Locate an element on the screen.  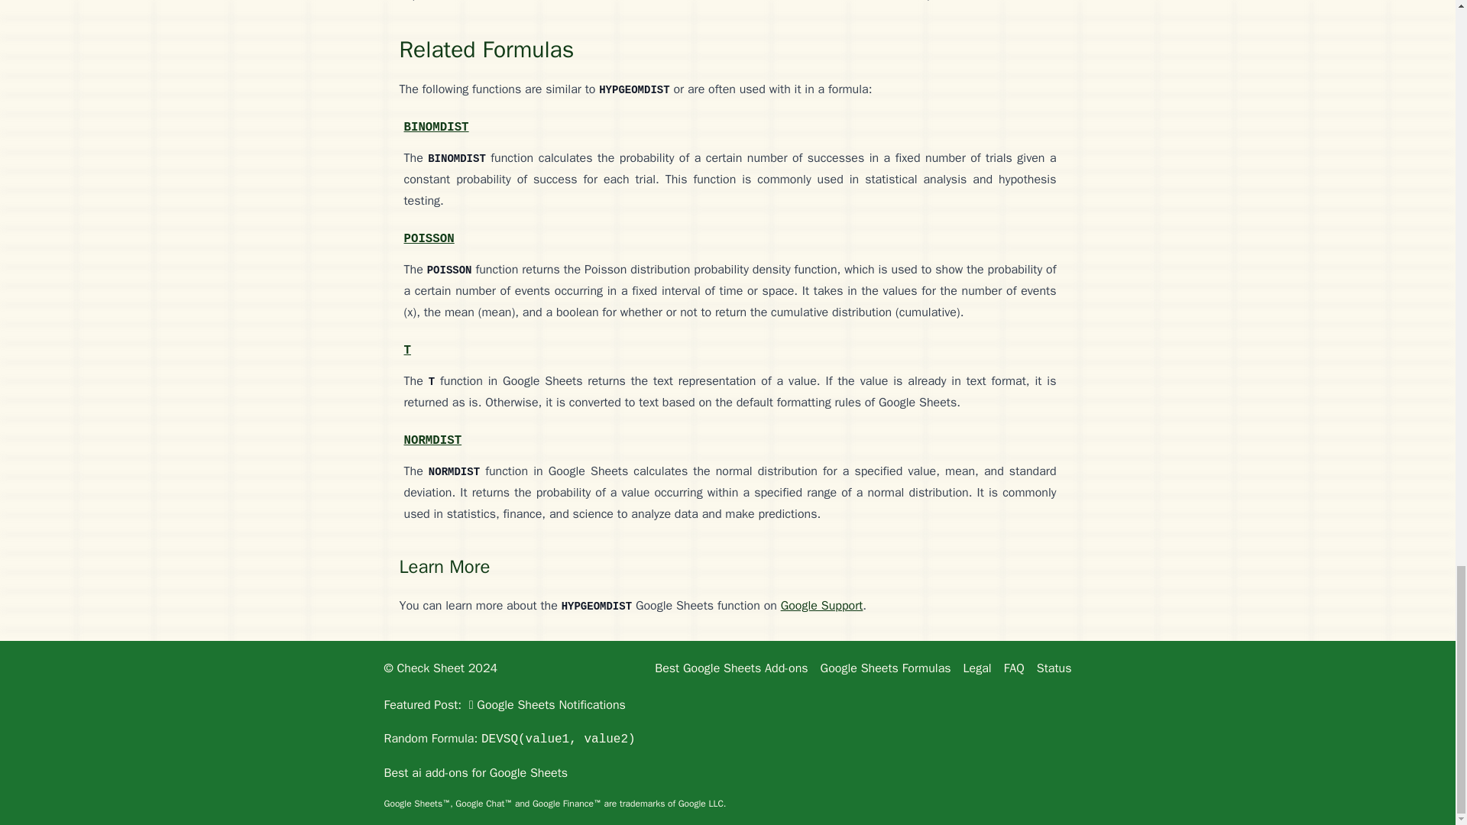
Google Sheets Formulas is located at coordinates (885, 668).